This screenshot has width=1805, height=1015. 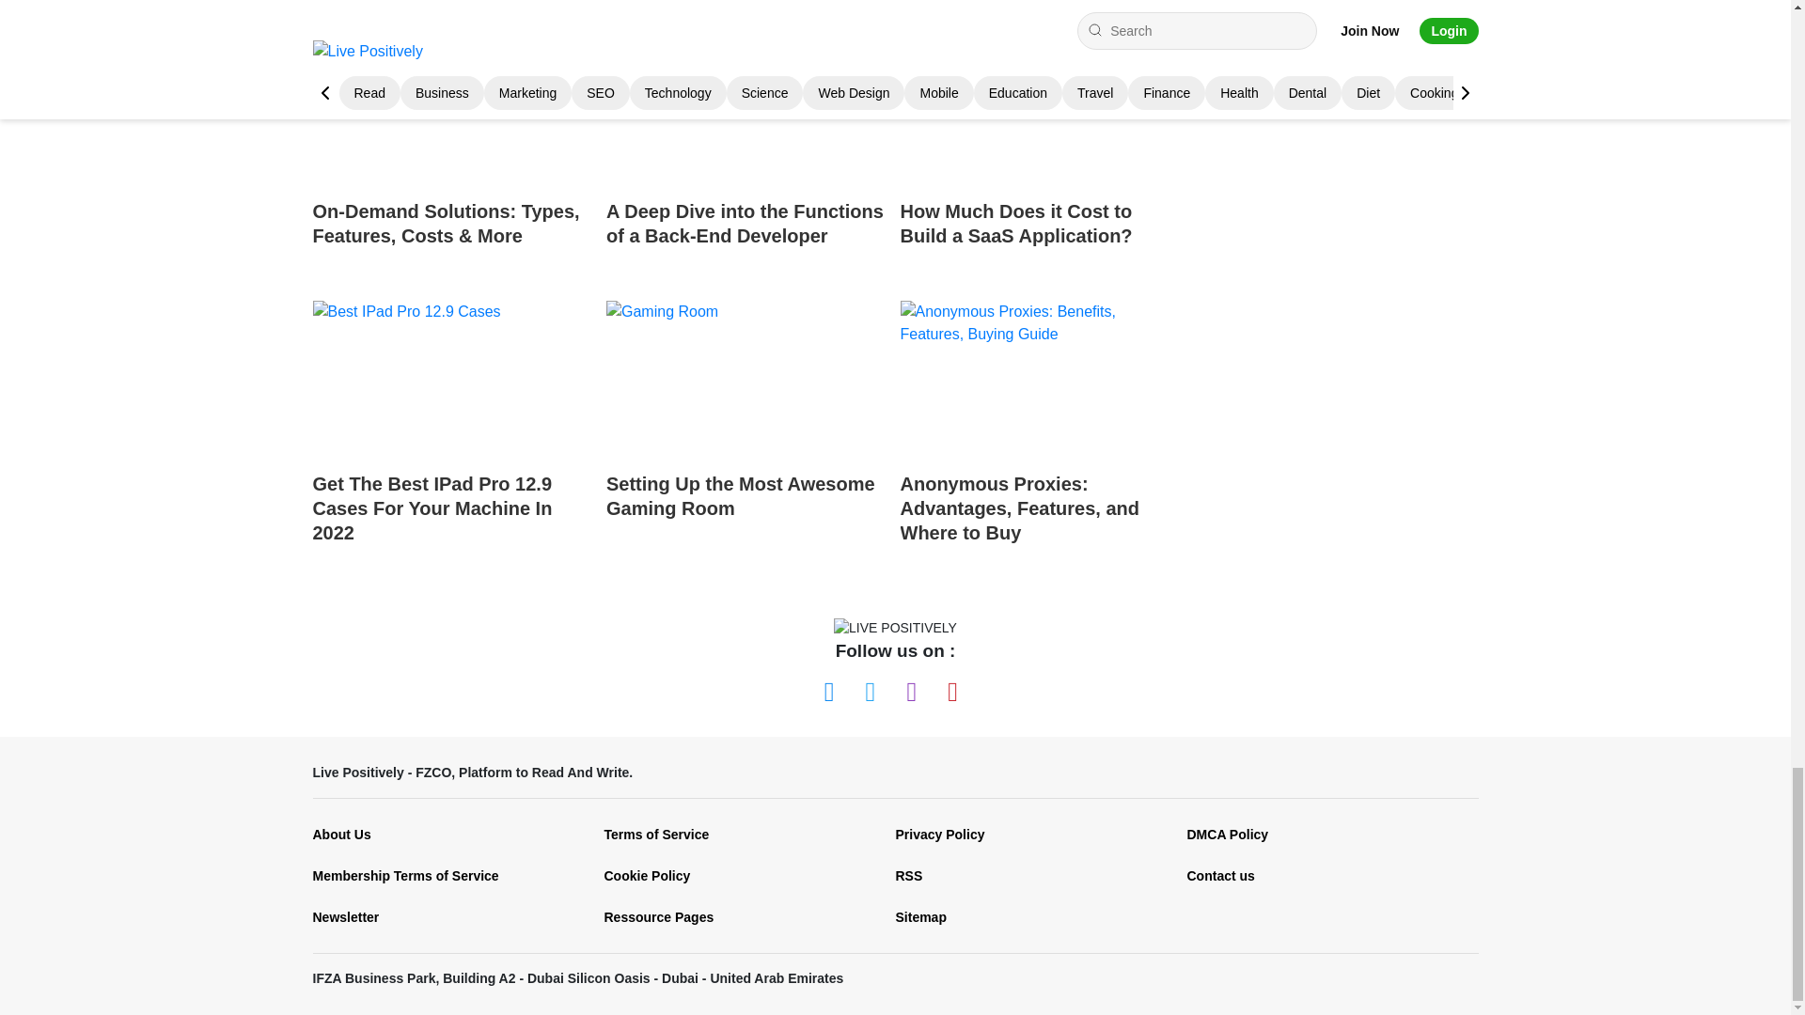 I want to click on How Much Does it Cost to Build a SaaS Application?, so click(x=1040, y=155).